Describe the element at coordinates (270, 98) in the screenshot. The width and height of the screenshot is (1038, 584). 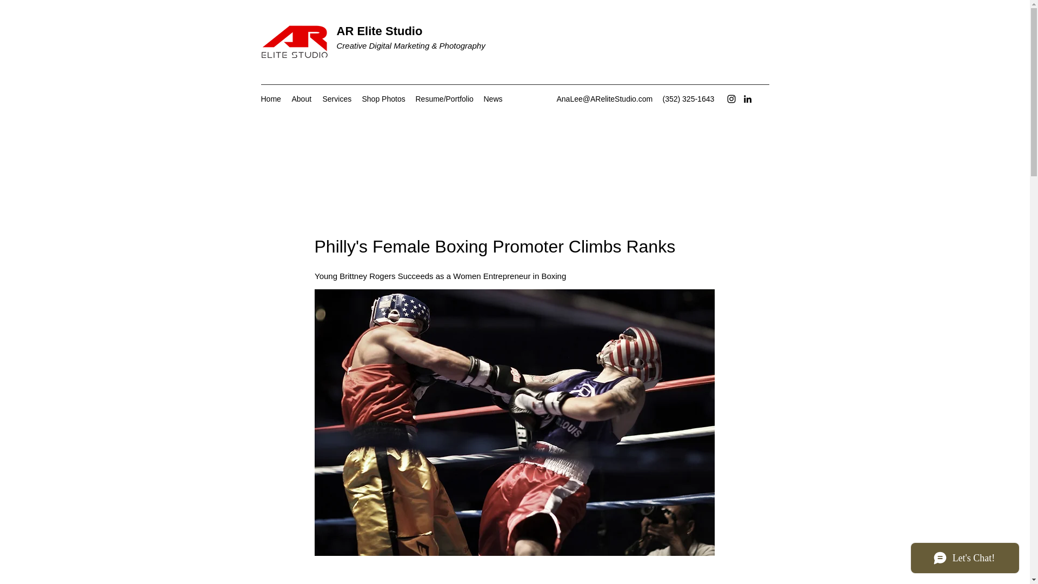
I see `Home` at that location.